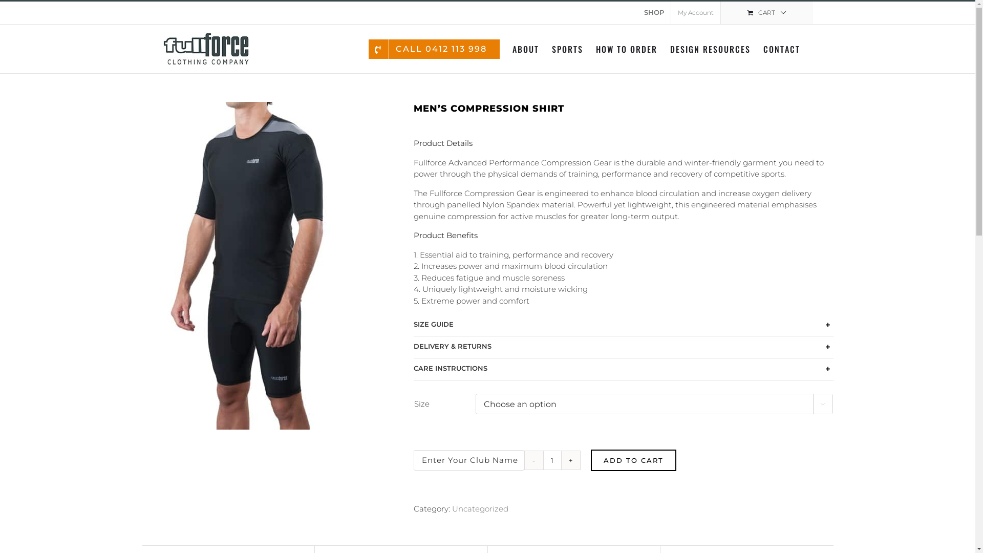  What do you see at coordinates (710, 49) in the screenshot?
I see `DESIGN RESOURCES` at bounding box center [710, 49].